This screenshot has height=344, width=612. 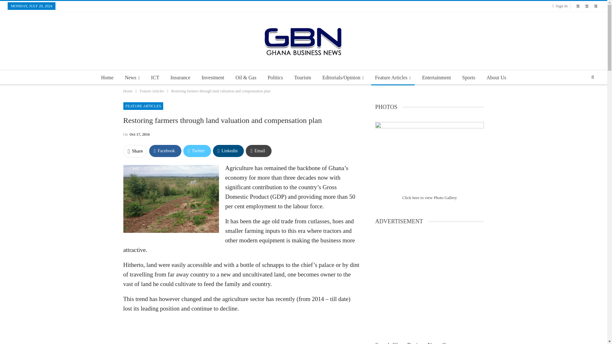 What do you see at coordinates (275, 78) in the screenshot?
I see `Politics` at bounding box center [275, 78].